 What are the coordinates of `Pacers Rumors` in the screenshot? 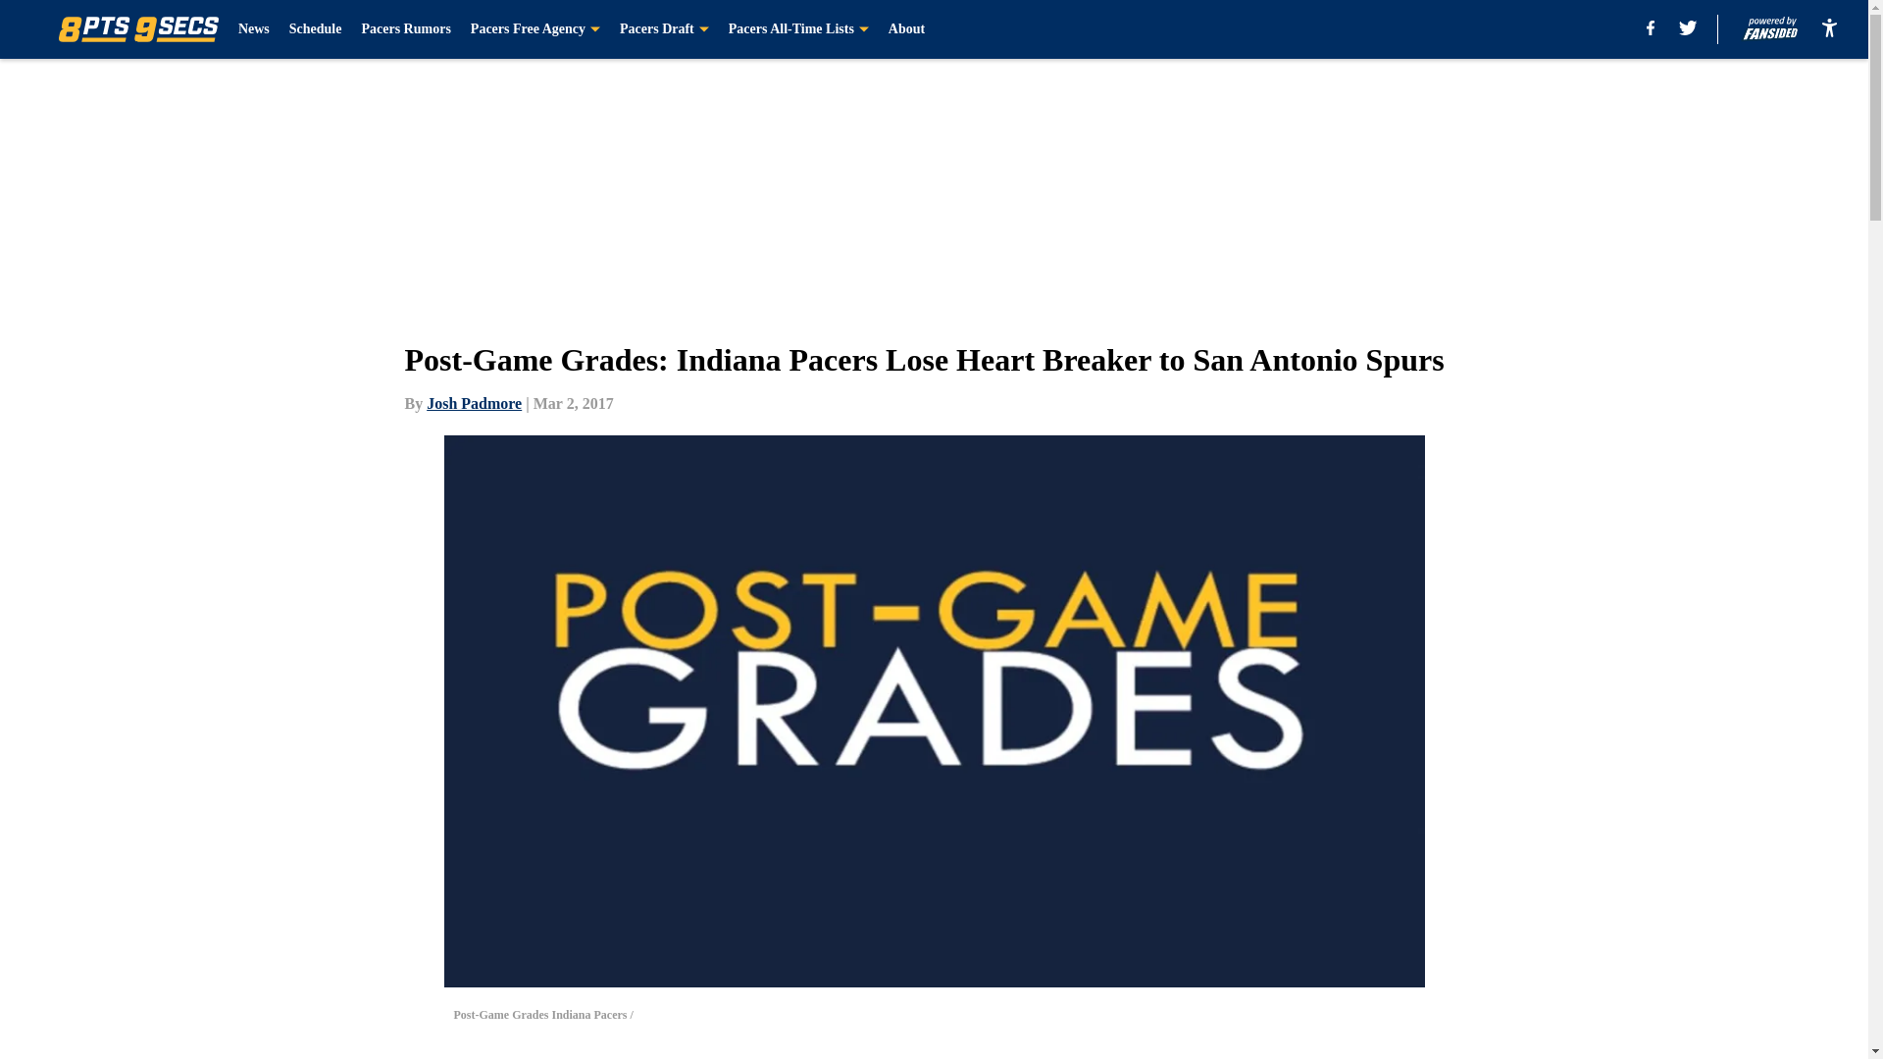 It's located at (405, 29).